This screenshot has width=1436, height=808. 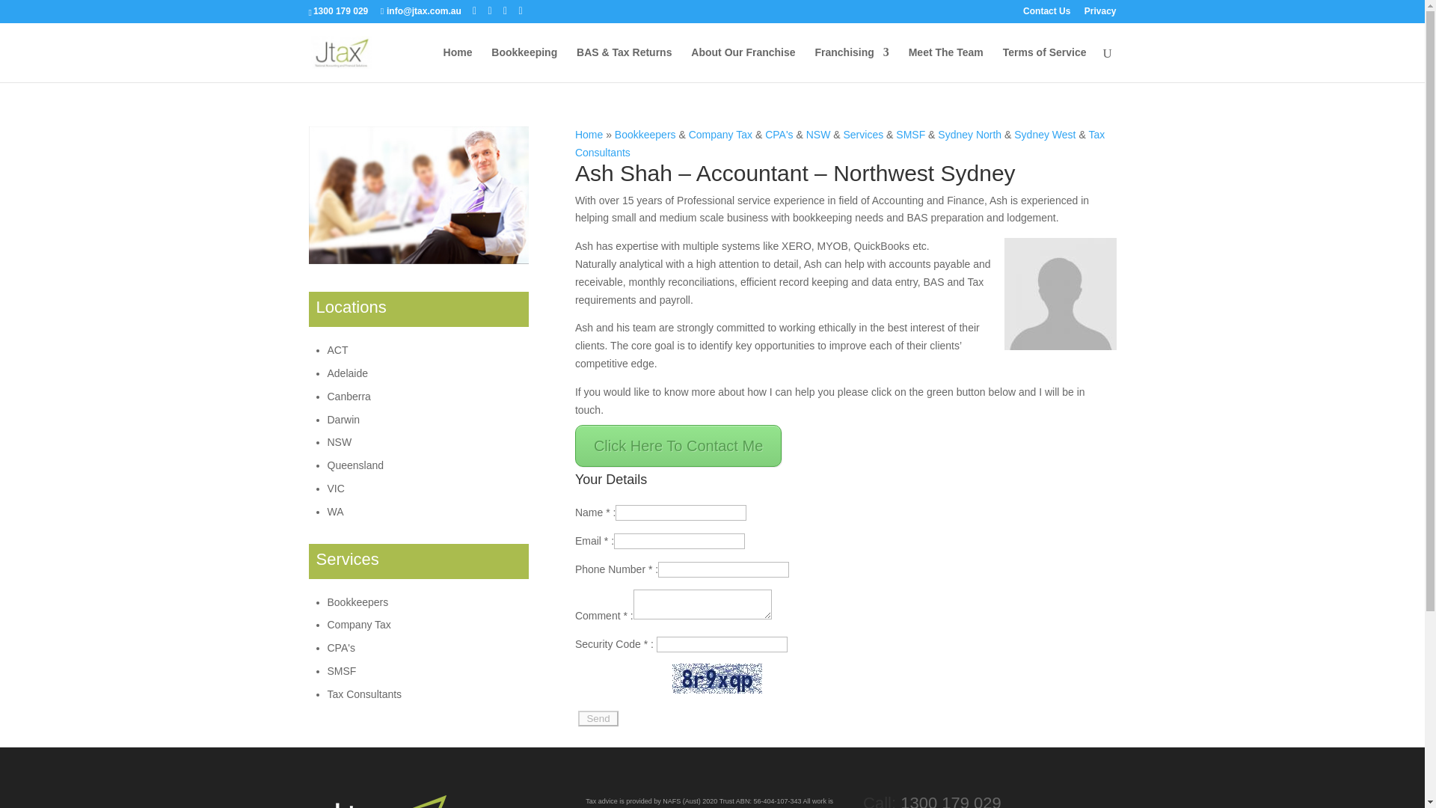 I want to click on Tax Consultants, so click(x=839, y=143).